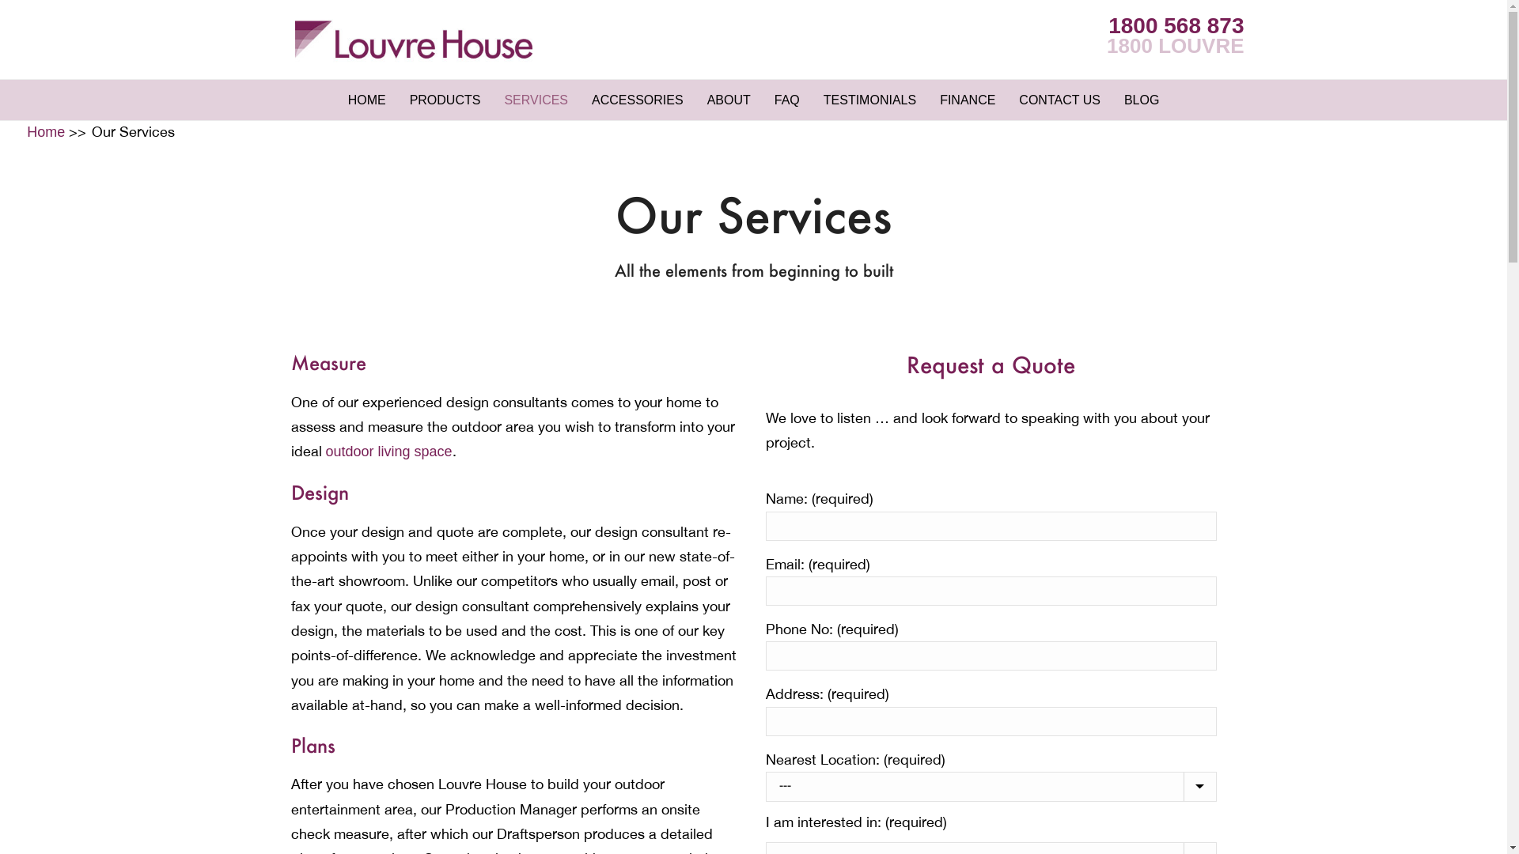 This screenshot has height=854, width=1519. What do you see at coordinates (389, 452) in the screenshot?
I see `outdoor living space` at bounding box center [389, 452].